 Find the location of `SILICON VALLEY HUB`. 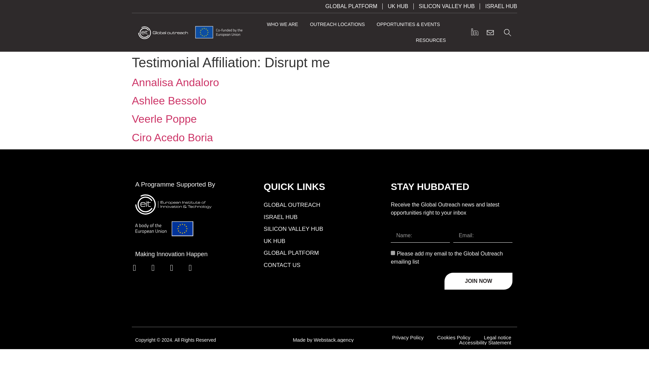

SILICON VALLEY HUB is located at coordinates (447, 6).